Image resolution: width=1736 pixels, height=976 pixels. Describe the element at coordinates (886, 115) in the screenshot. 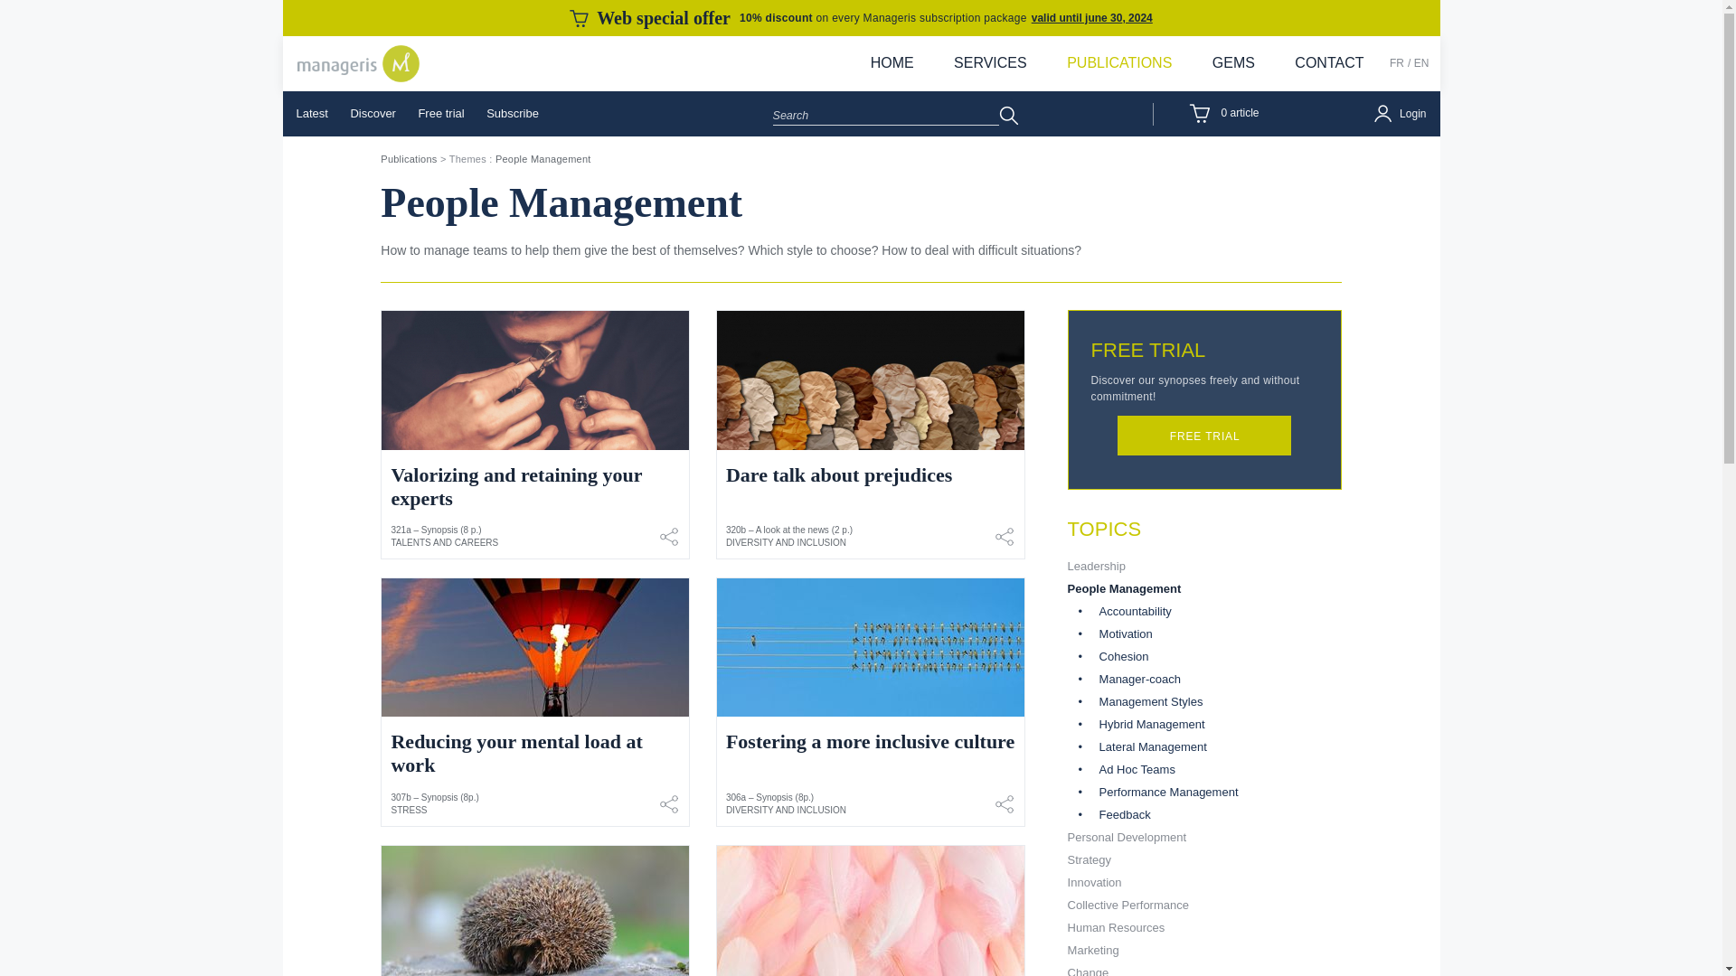

I see `Search` at that location.